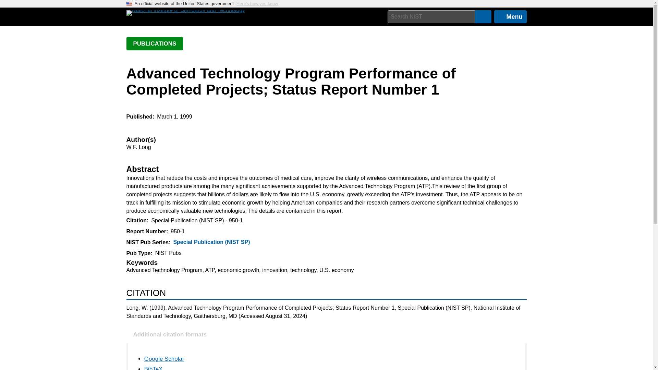  Describe the element at coordinates (185, 13) in the screenshot. I see `National Institute of Standards and Technology` at that location.